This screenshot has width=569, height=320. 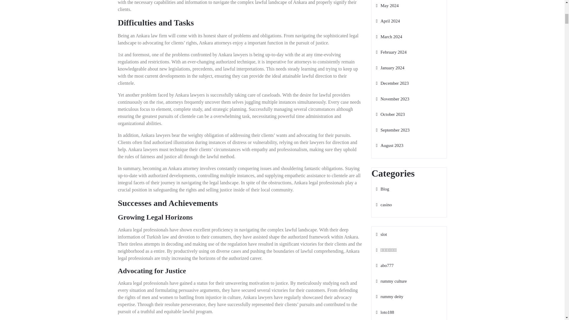 I want to click on Blog, so click(x=382, y=189).